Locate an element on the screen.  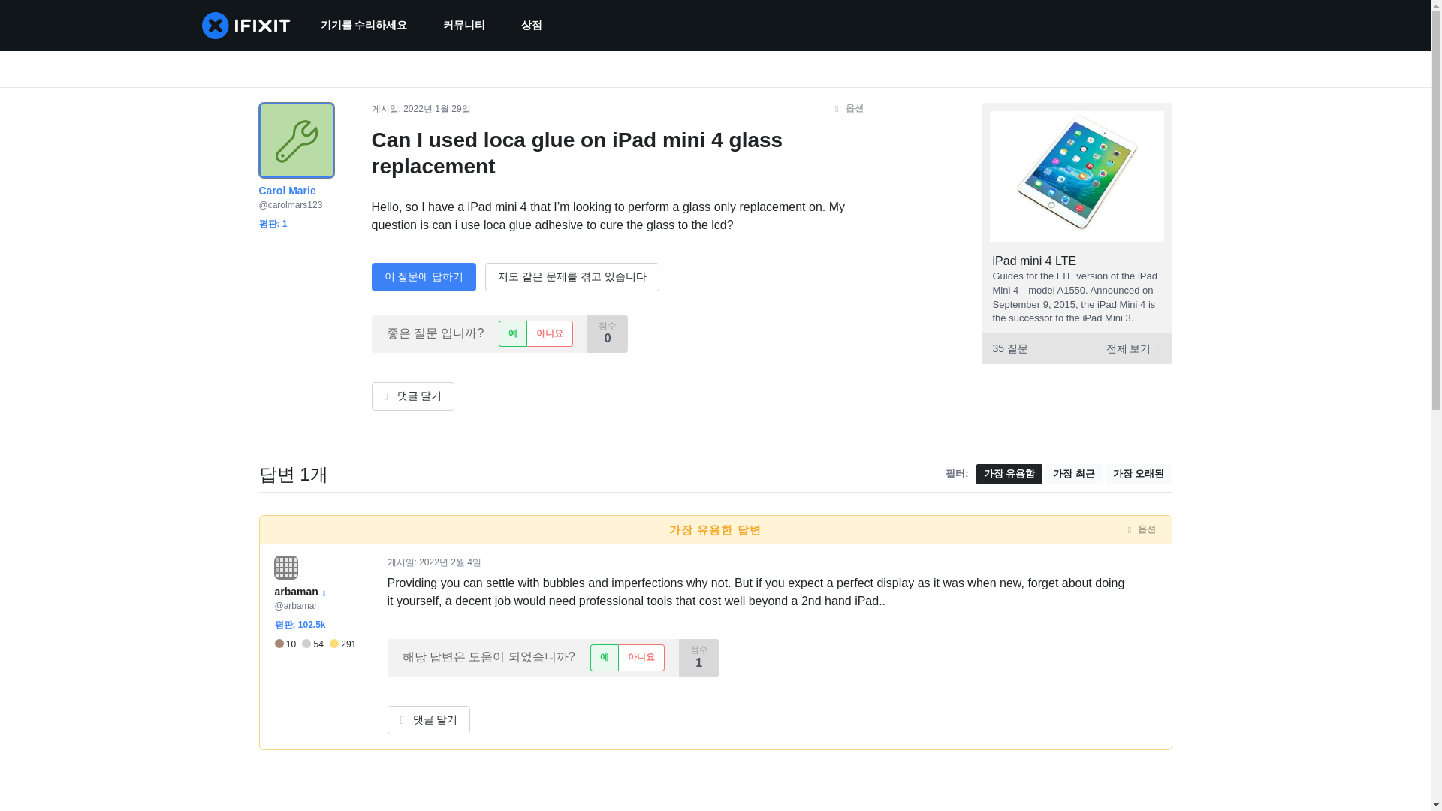
iPad mini 4 LTE is located at coordinates (1035, 261).